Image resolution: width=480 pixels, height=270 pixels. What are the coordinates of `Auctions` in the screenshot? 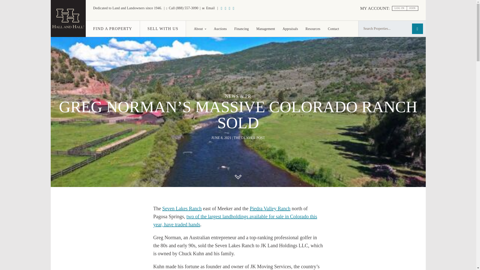 It's located at (220, 28).